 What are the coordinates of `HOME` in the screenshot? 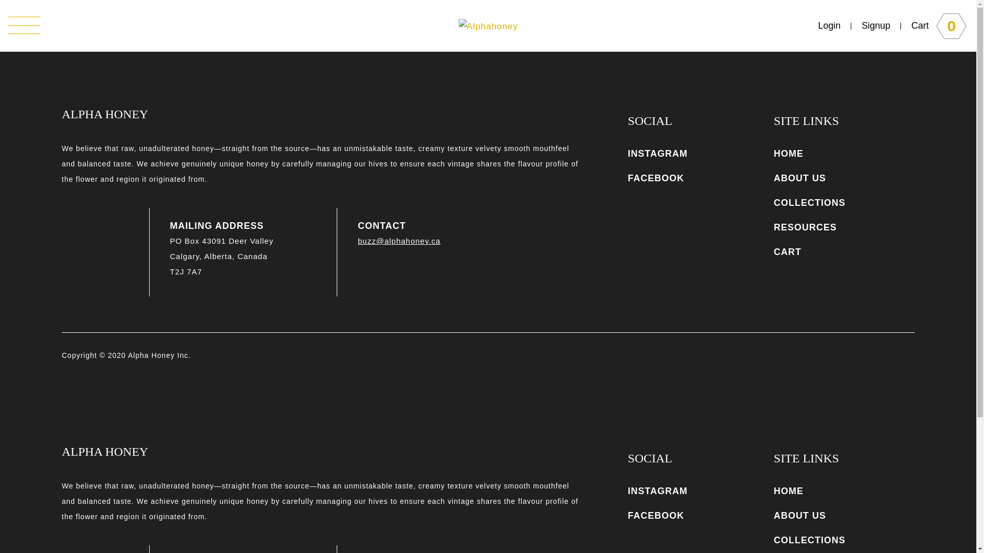 It's located at (789, 154).